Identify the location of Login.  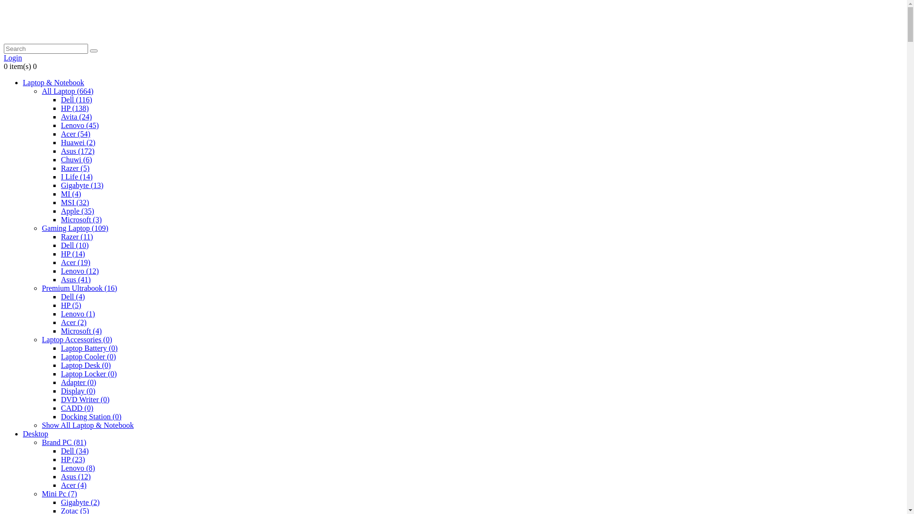
(13, 58).